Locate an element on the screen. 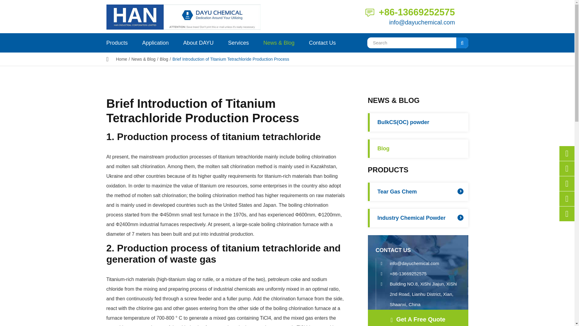  Contact Us is located at coordinates (370, 13).